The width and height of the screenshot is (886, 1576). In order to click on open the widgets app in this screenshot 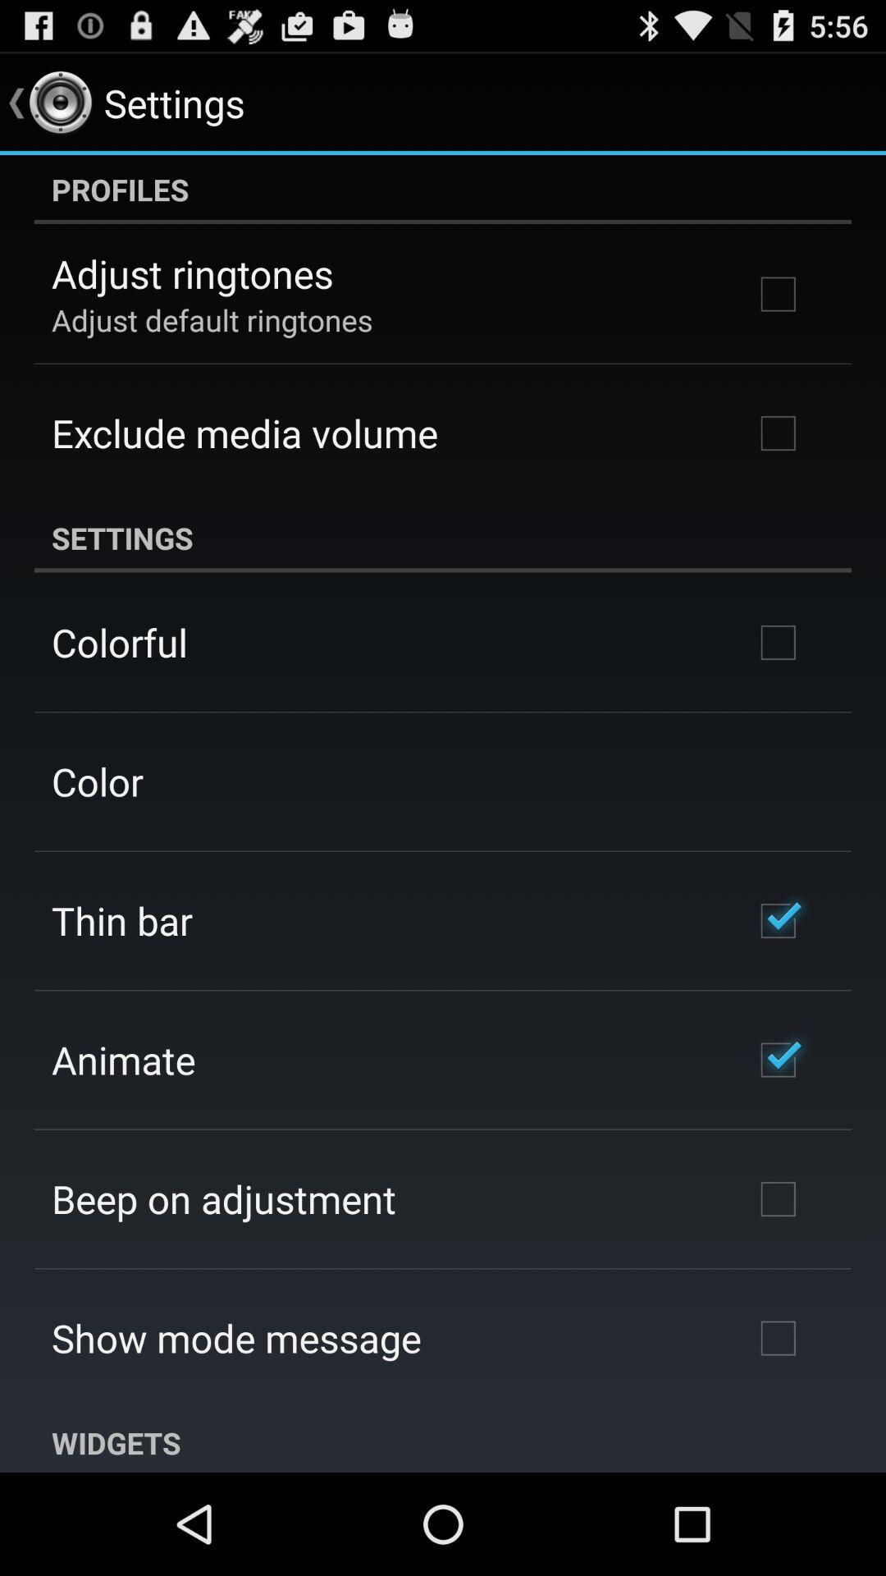, I will do `click(443, 1440)`.